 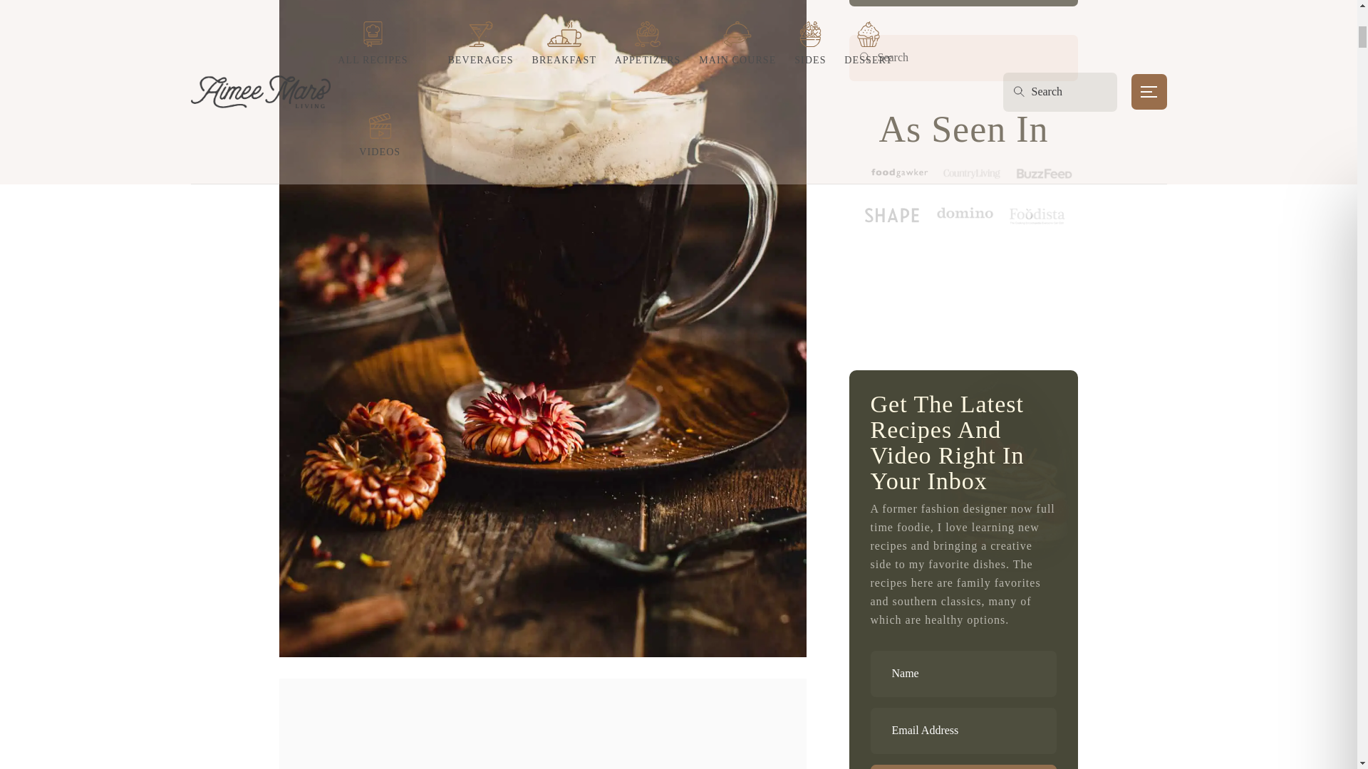 What do you see at coordinates (963, 766) in the screenshot?
I see `SUBSCRIBE` at bounding box center [963, 766].